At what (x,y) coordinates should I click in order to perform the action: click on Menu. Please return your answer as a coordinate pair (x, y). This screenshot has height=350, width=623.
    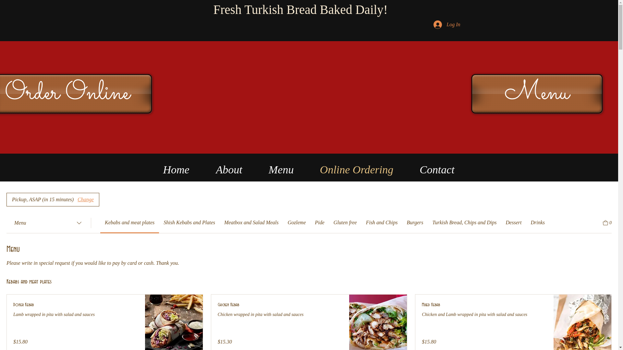
    Looking at the image, I should click on (281, 168).